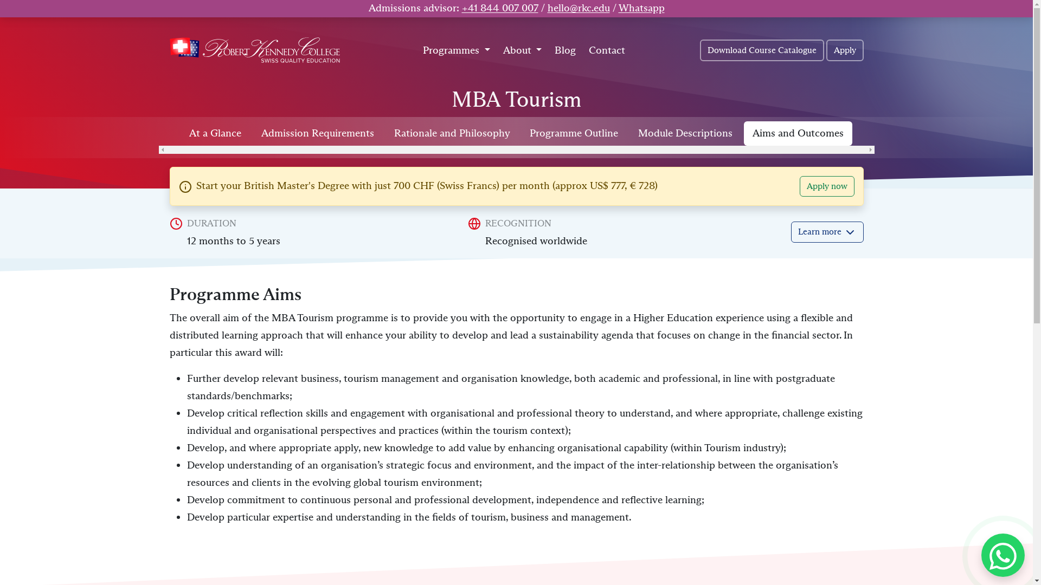 Image resolution: width=1041 pixels, height=585 pixels. What do you see at coordinates (827, 232) in the screenshot?
I see `Learn more` at bounding box center [827, 232].